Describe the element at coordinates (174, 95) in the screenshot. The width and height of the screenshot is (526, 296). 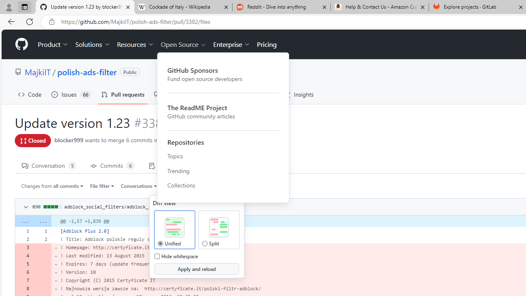
I see `Discussions` at that location.